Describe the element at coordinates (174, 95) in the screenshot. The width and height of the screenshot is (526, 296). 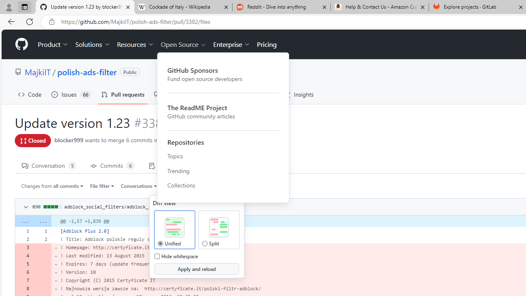
I see `Discussions` at that location.